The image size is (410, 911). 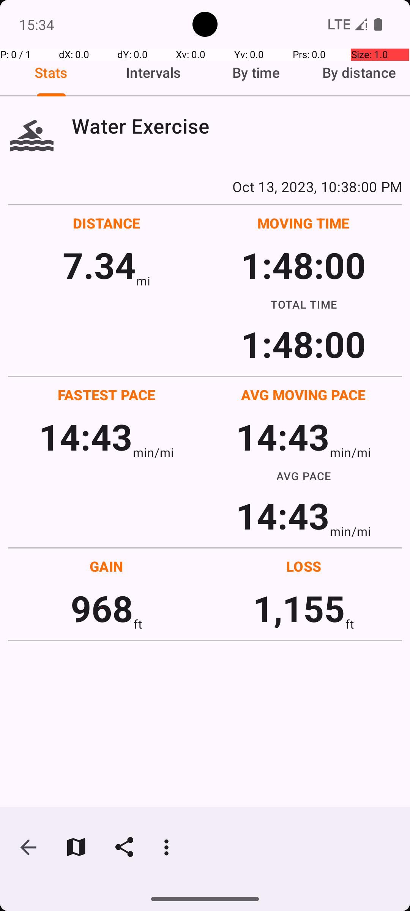 What do you see at coordinates (303, 395) in the screenshot?
I see `AVG MOVING PACE` at bounding box center [303, 395].